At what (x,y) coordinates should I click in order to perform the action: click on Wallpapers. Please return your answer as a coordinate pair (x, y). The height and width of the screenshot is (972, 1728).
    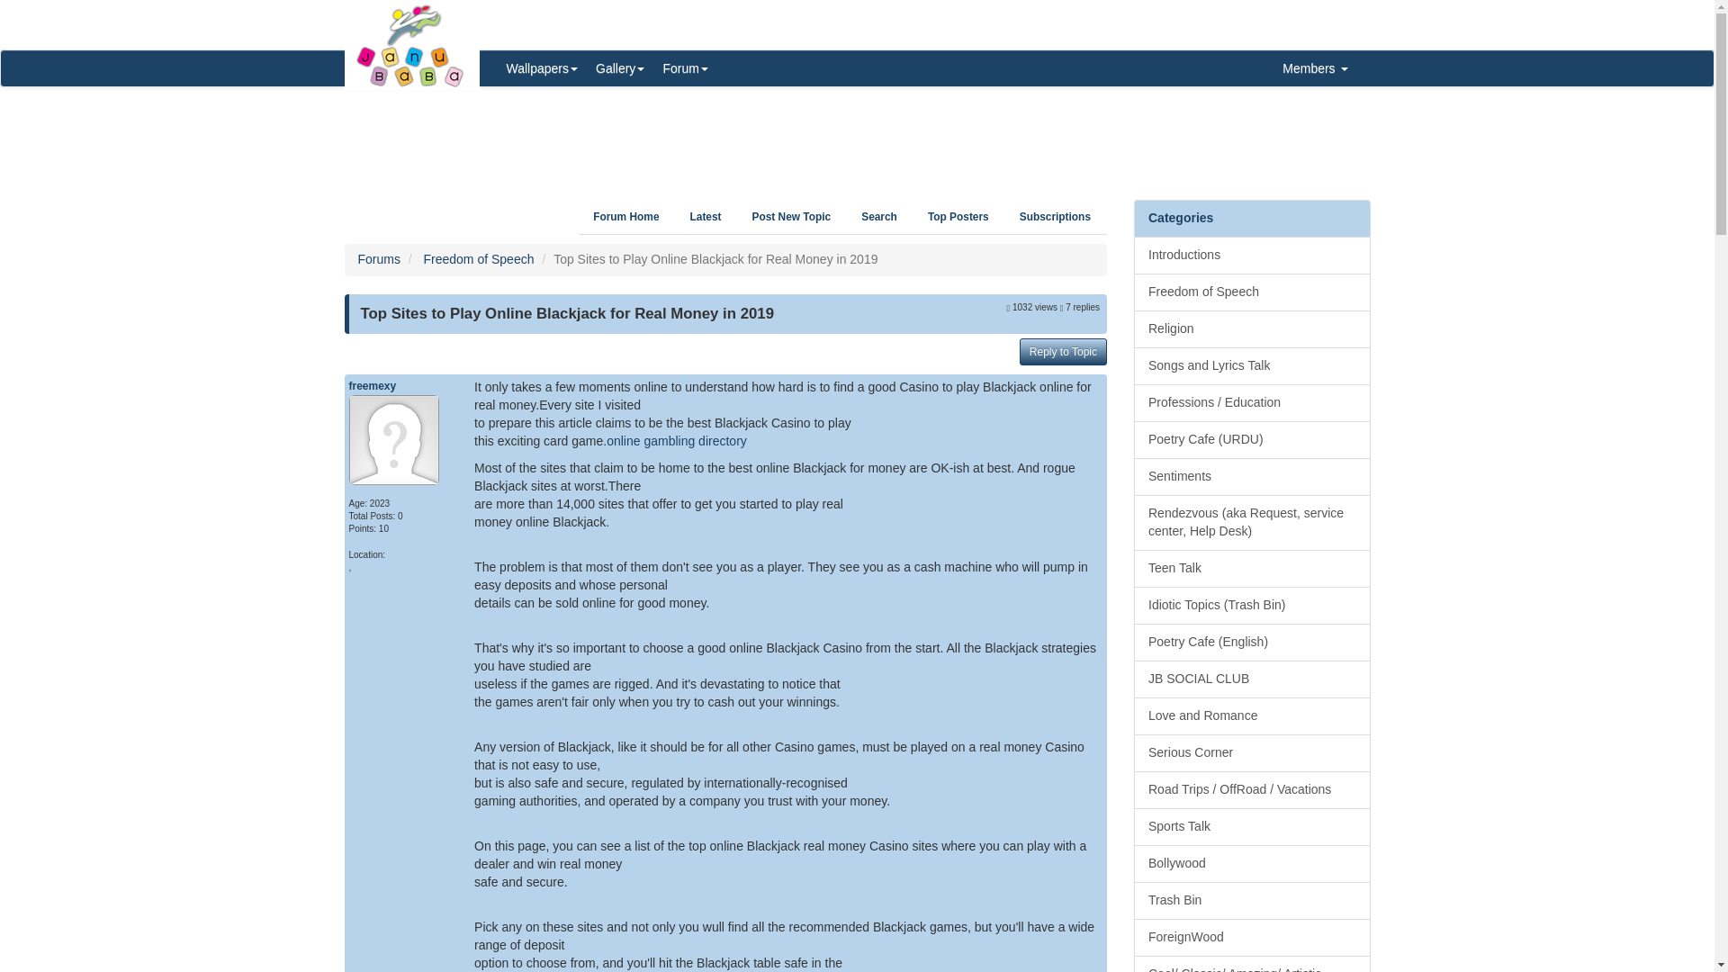
    Looking at the image, I should click on (542, 68).